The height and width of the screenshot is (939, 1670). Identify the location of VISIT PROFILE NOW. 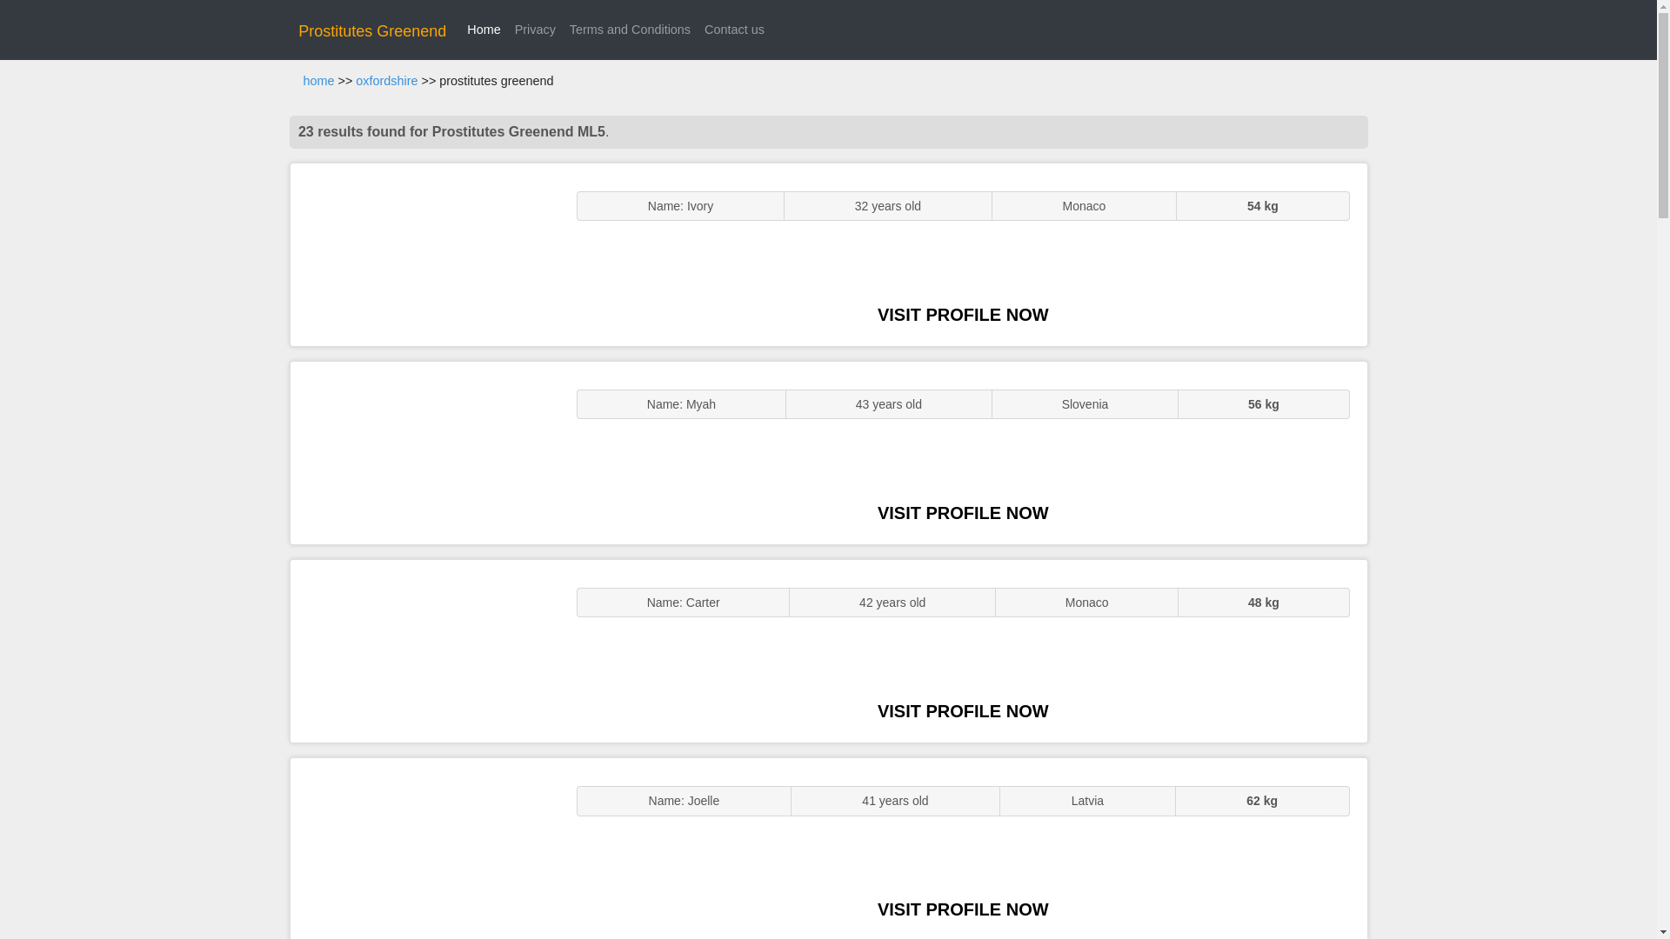
(963, 909).